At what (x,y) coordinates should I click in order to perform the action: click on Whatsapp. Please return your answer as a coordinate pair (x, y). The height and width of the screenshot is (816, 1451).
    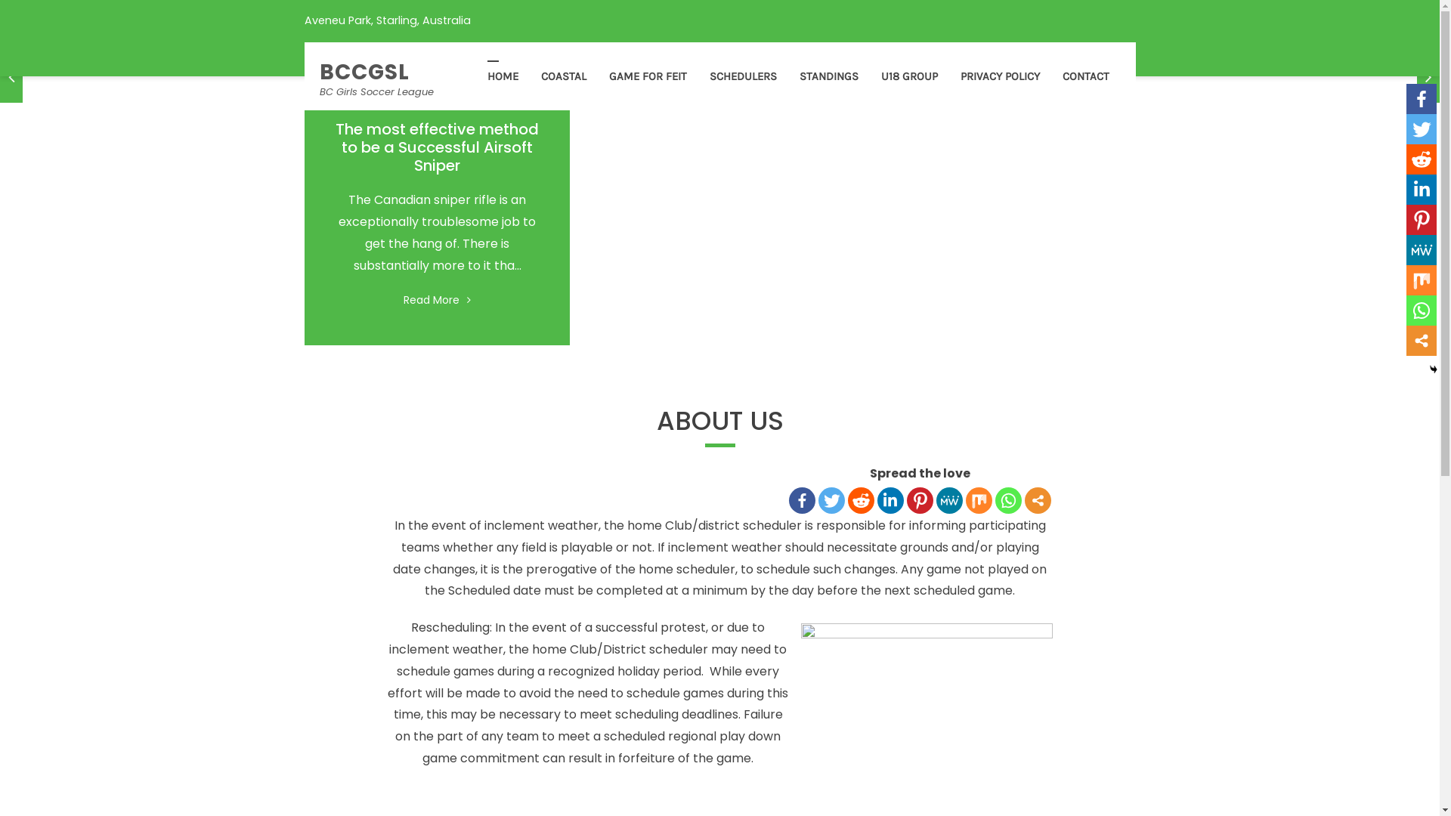
    Looking at the image, I should click on (1008, 500).